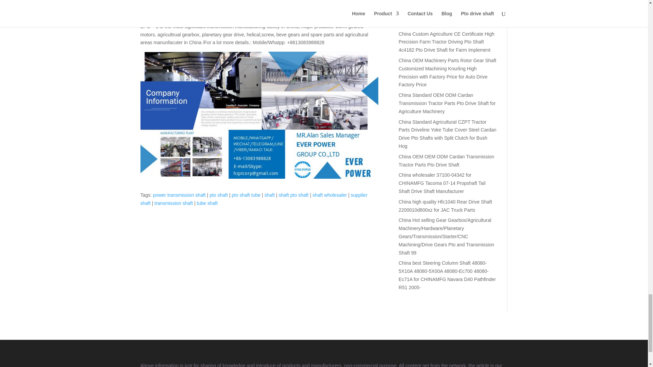 This screenshot has height=367, width=653. What do you see at coordinates (246, 195) in the screenshot?
I see `pto shaft tube` at bounding box center [246, 195].